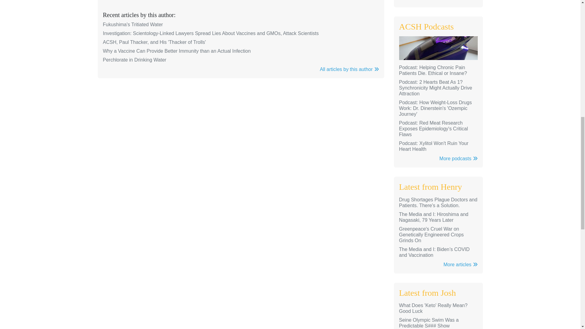 The image size is (585, 329). I want to click on Perchlorate in Drinking Water, so click(134, 60).